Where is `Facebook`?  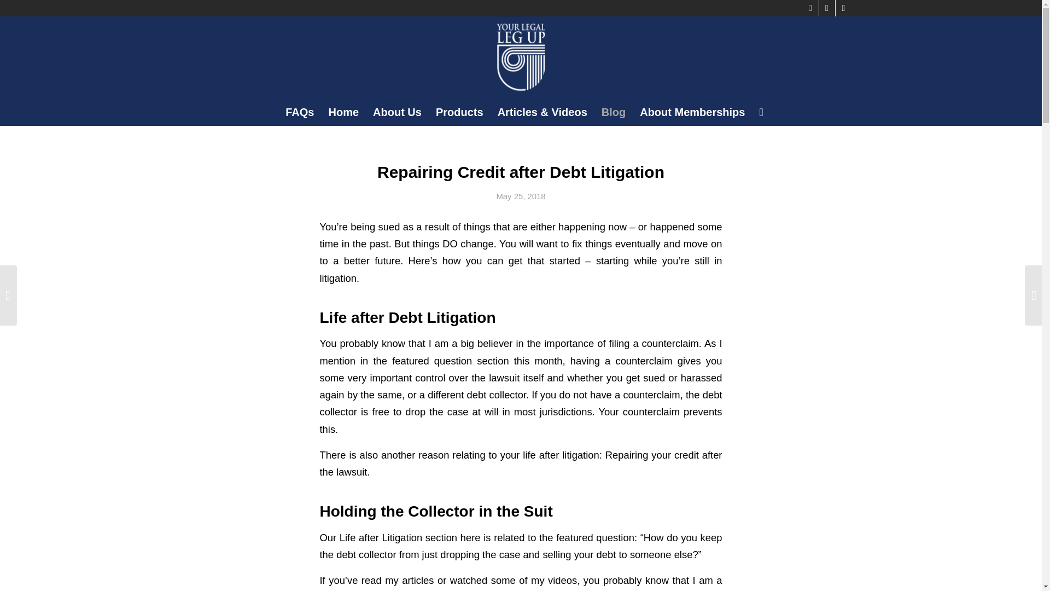
Facebook is located at coordinates (810, 8).